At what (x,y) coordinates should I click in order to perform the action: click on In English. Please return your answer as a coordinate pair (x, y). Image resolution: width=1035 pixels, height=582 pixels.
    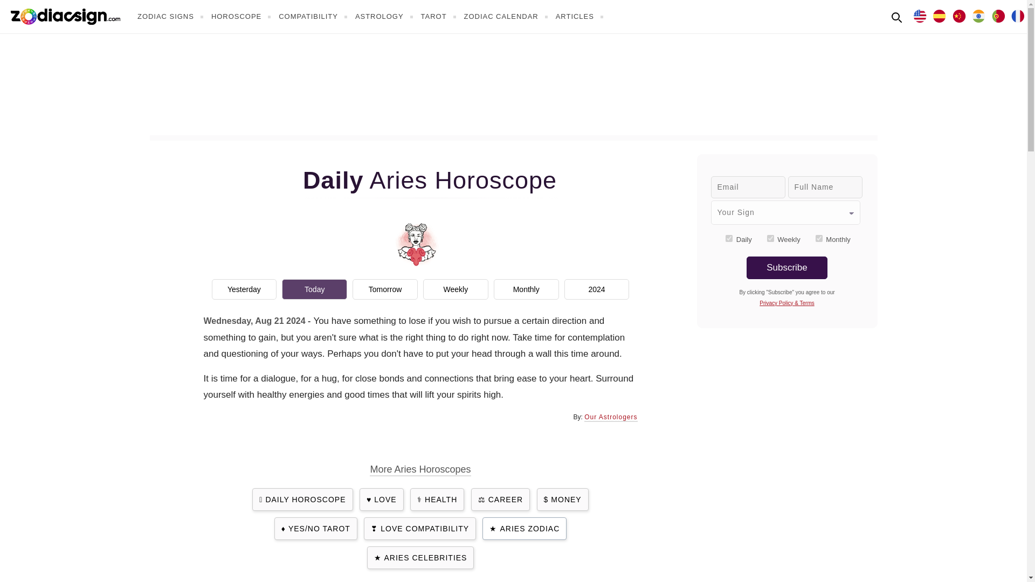
    Looking at the image, I should click on (920, 15).